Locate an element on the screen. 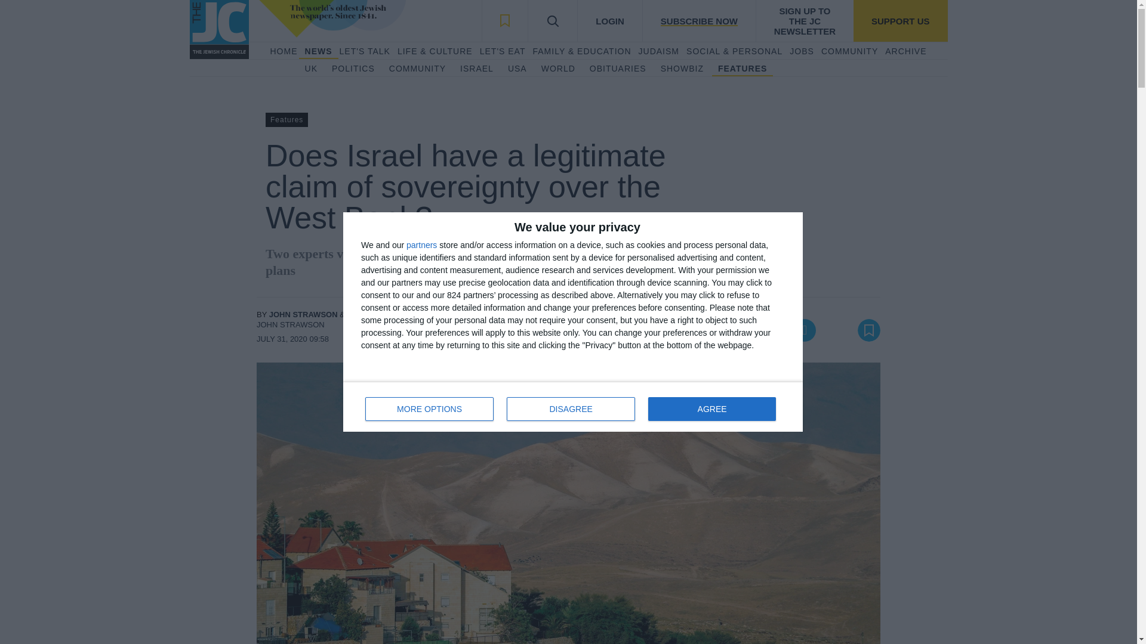  DISAGREE is located at coordinates (571, 409).